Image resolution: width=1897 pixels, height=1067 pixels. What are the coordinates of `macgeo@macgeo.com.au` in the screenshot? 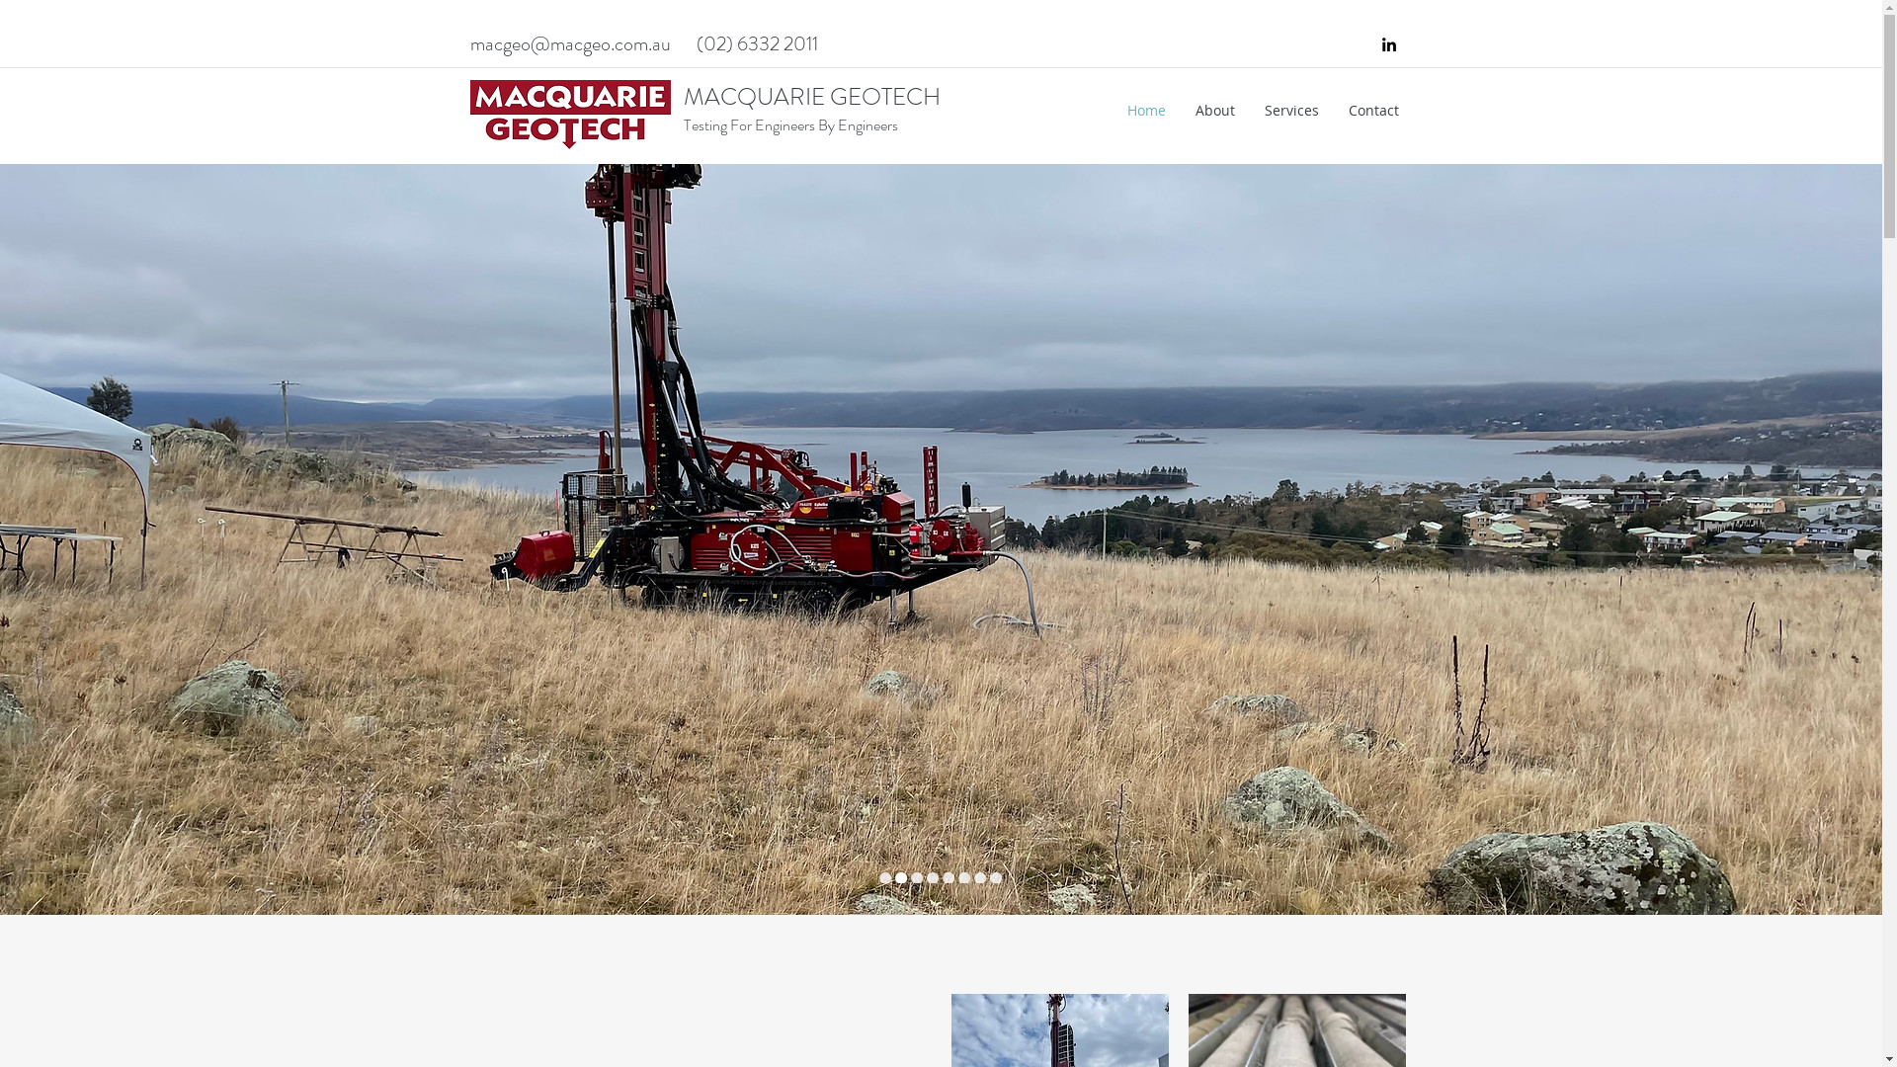 It's located at (571, 43).